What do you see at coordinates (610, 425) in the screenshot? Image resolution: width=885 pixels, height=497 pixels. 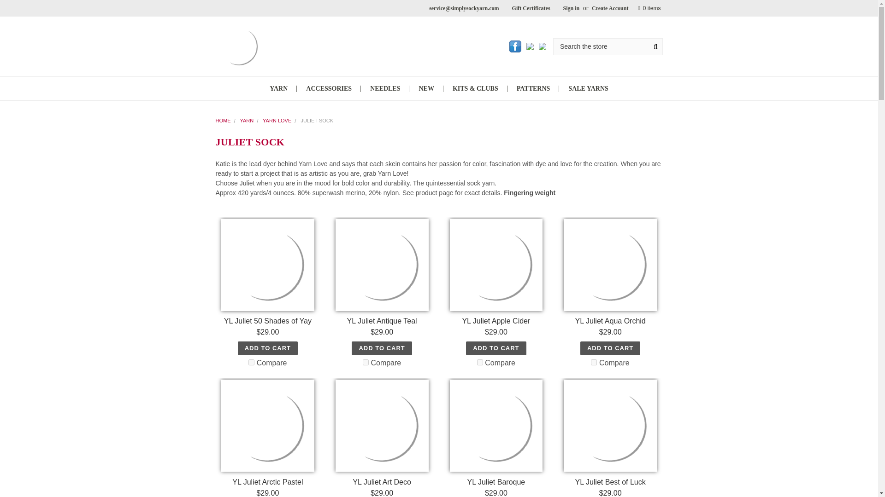 I see `YL Juliet Best of Luck -` at bounding box center [610, 425].